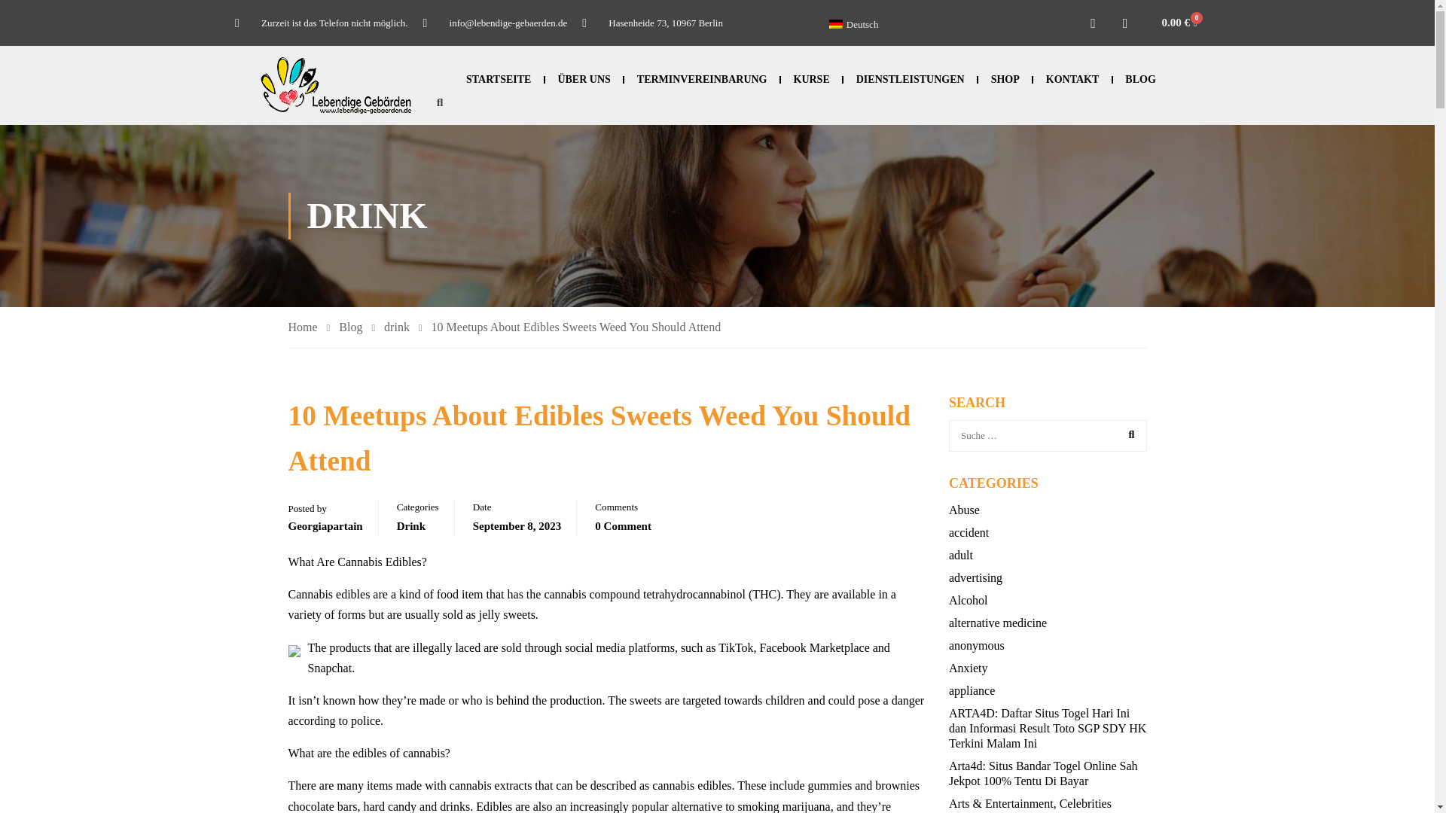  I want to click on DIENSTLEISTUNGEN, so click(910, 79).